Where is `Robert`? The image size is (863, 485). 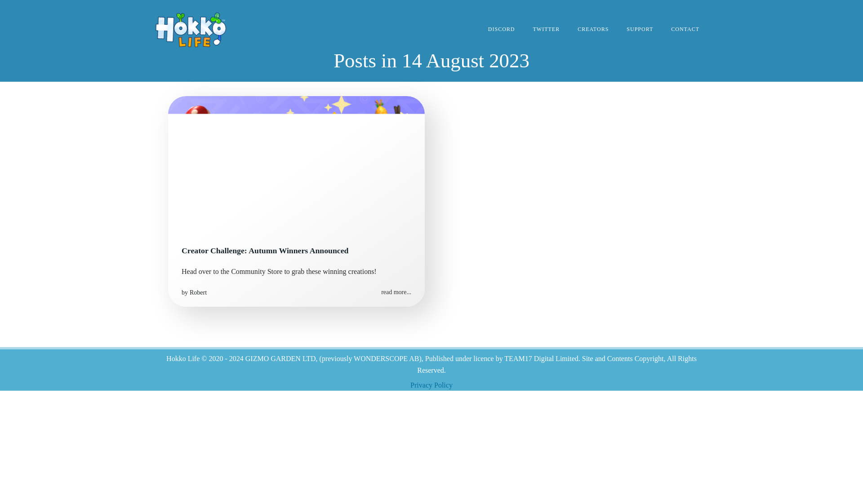 Robert is located at coordinates (198, 292).